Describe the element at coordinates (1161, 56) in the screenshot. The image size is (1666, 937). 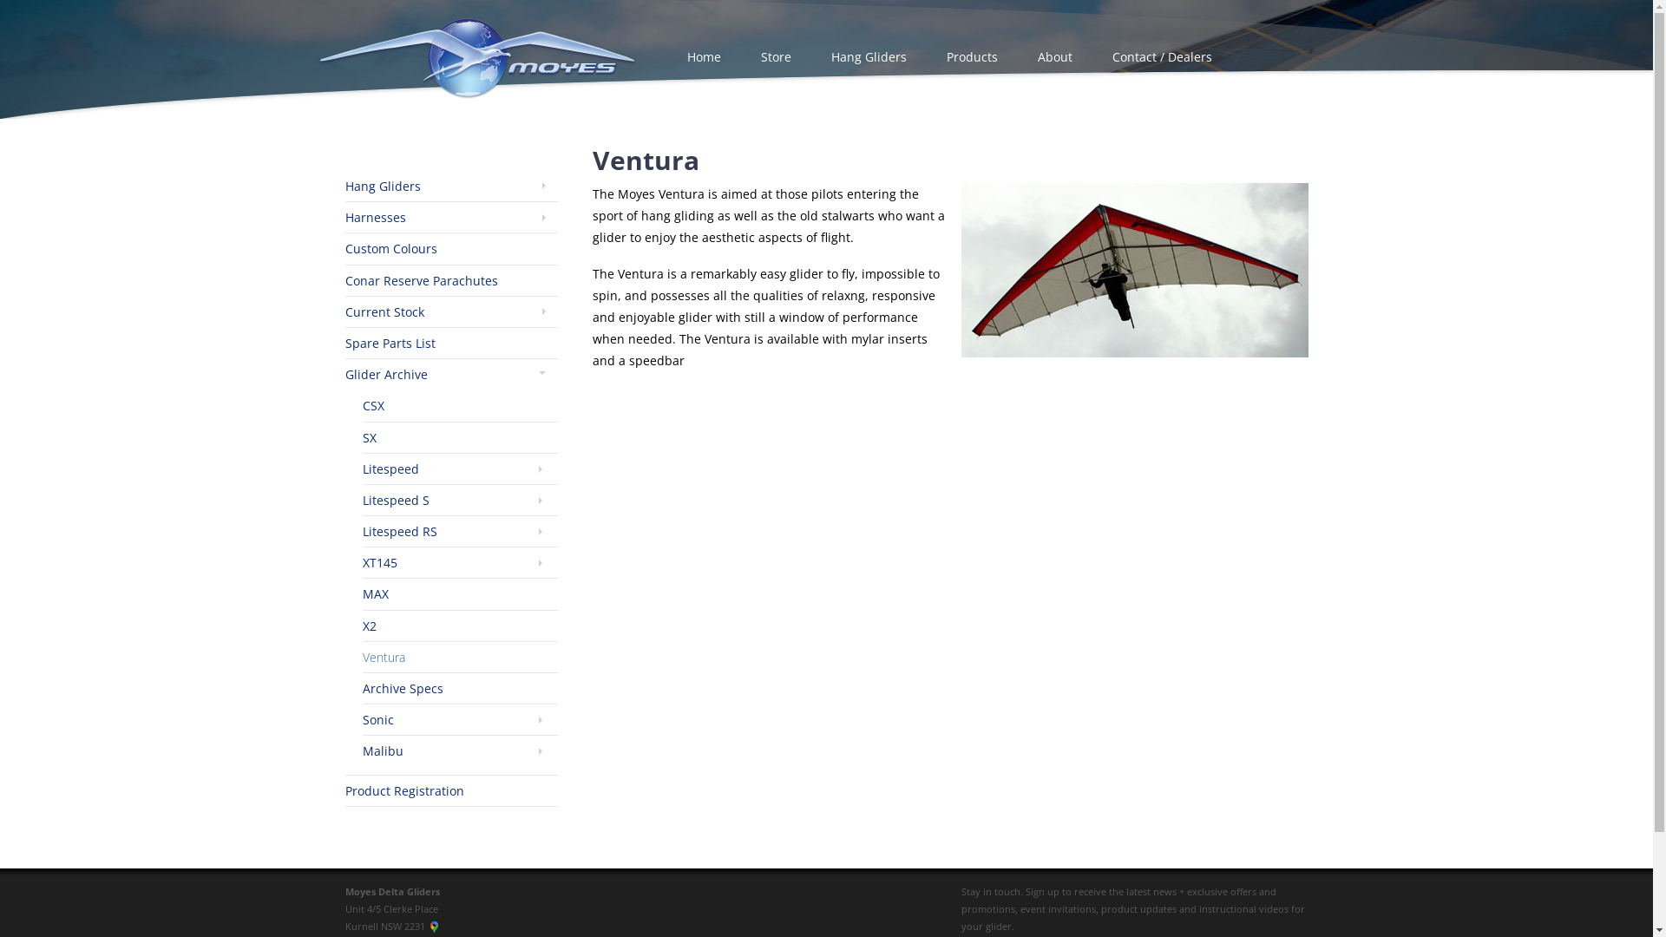
I see `Contact / Dealers` at that location.